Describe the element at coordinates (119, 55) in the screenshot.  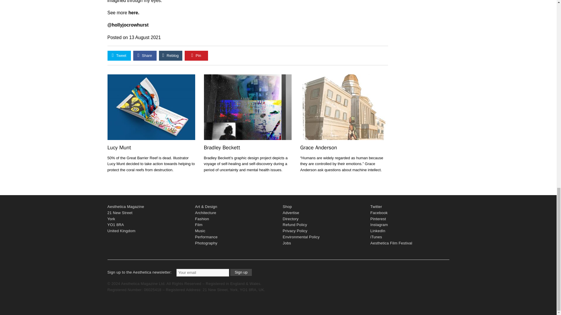
I see `Tweet` at that location.